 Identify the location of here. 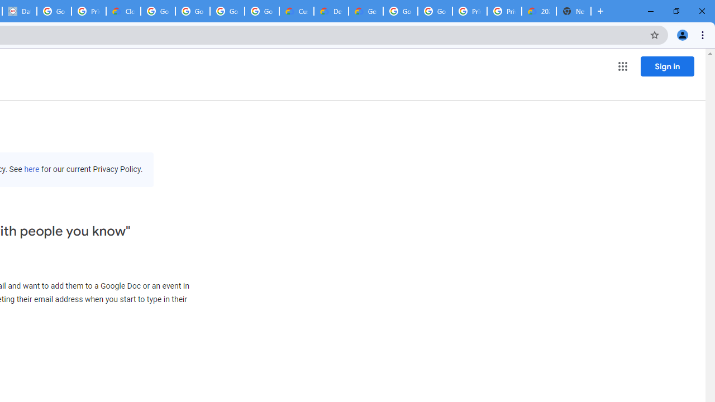
(31, 169).